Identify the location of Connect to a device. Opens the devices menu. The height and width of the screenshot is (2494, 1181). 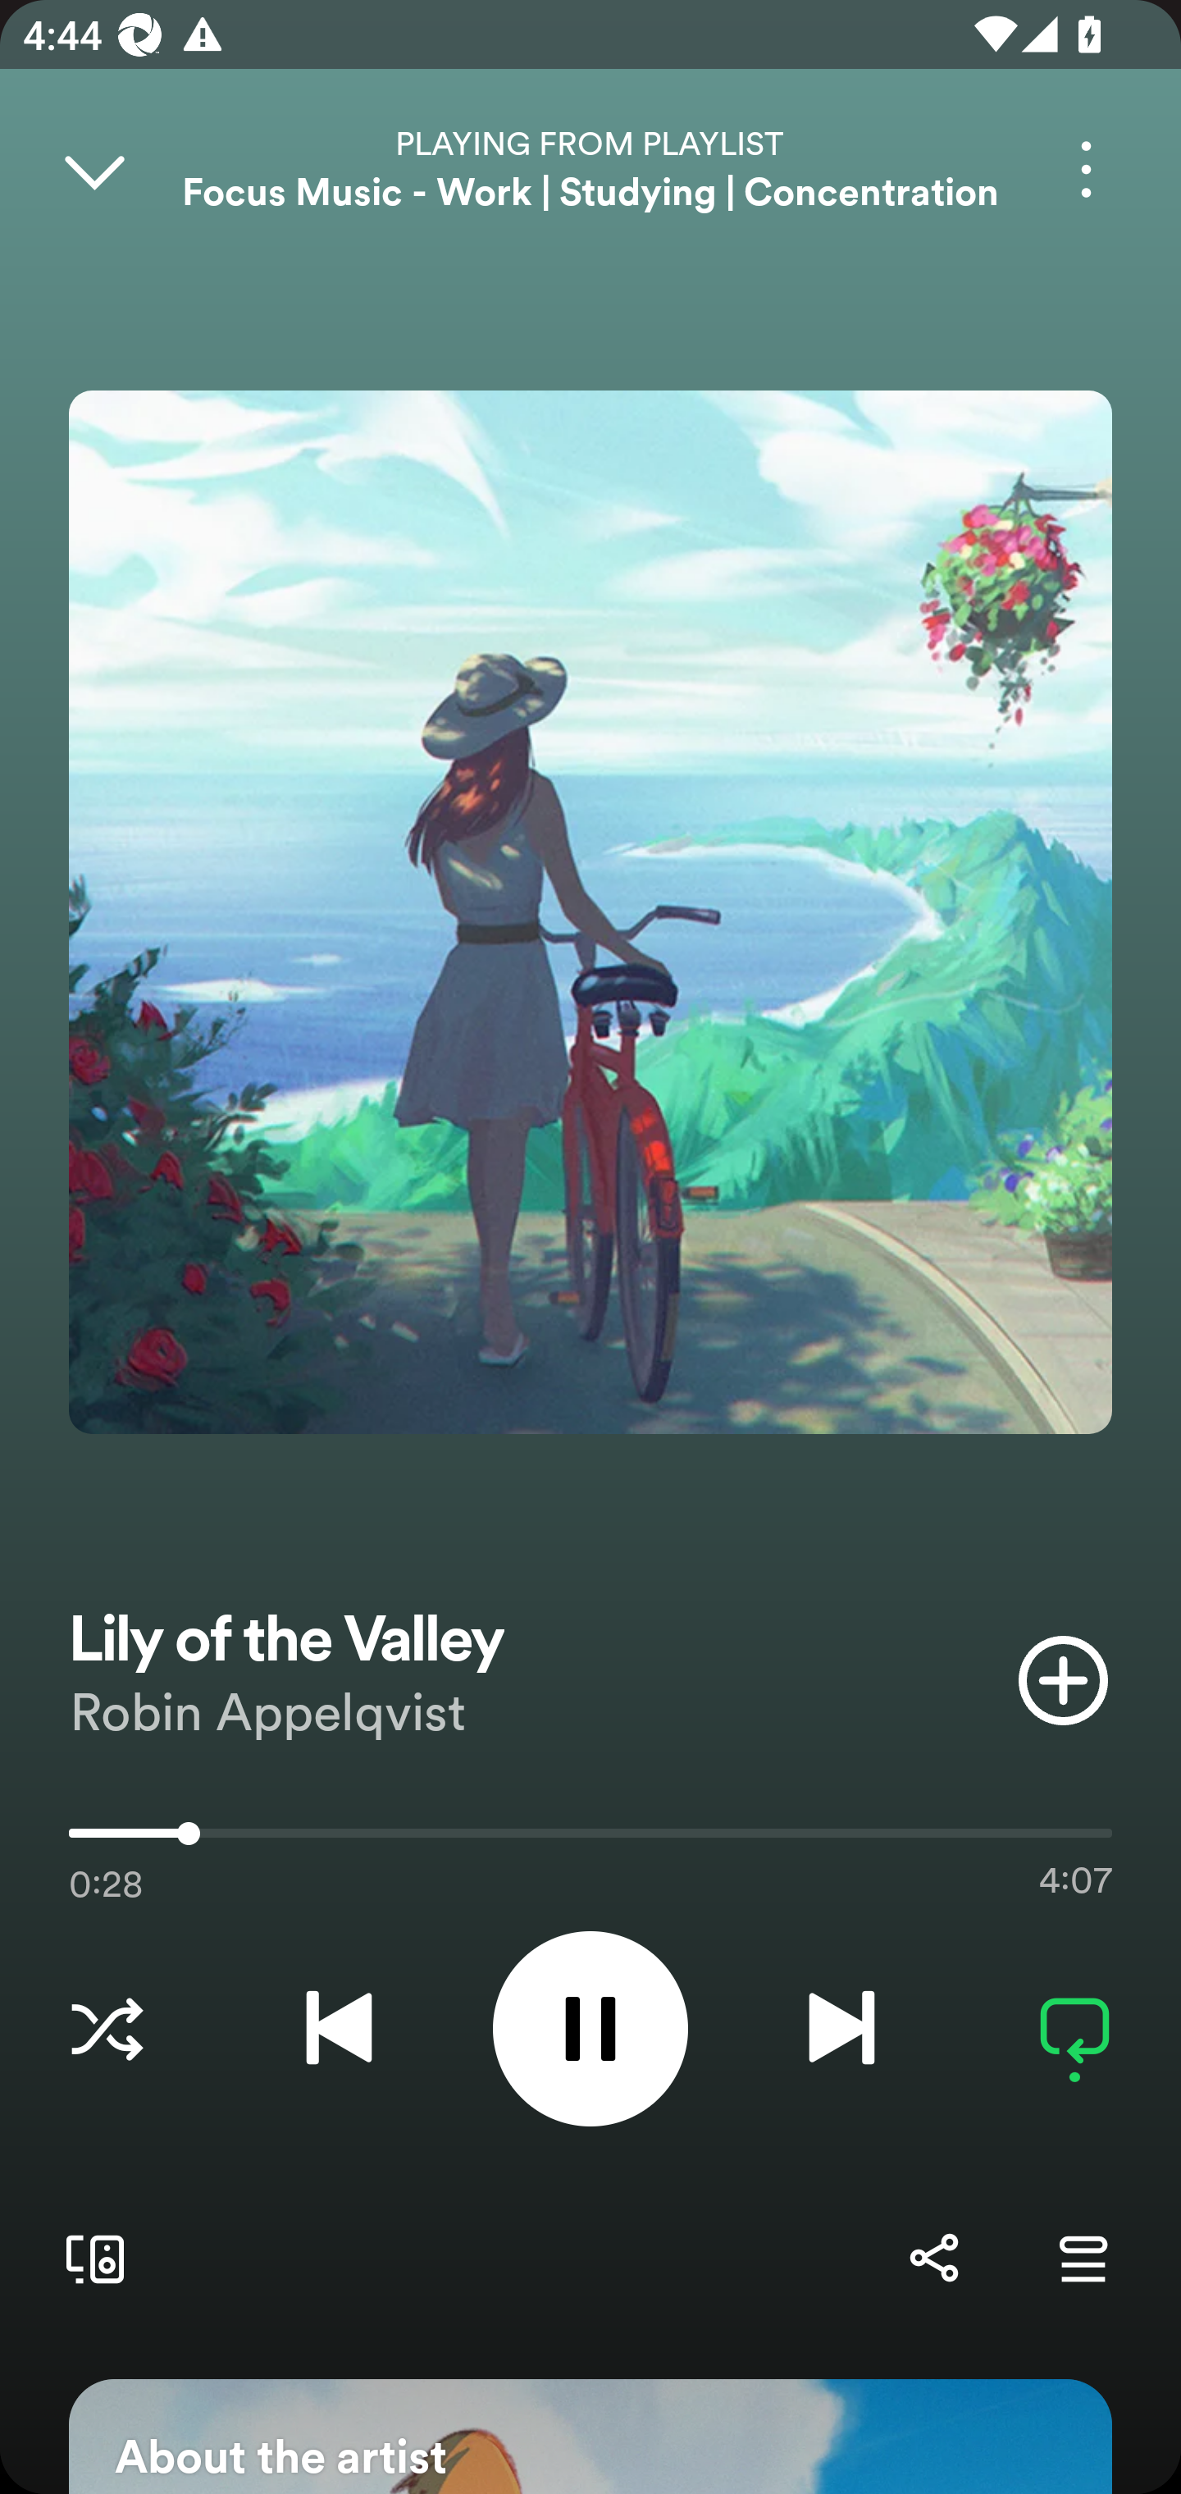
(89, 2258).